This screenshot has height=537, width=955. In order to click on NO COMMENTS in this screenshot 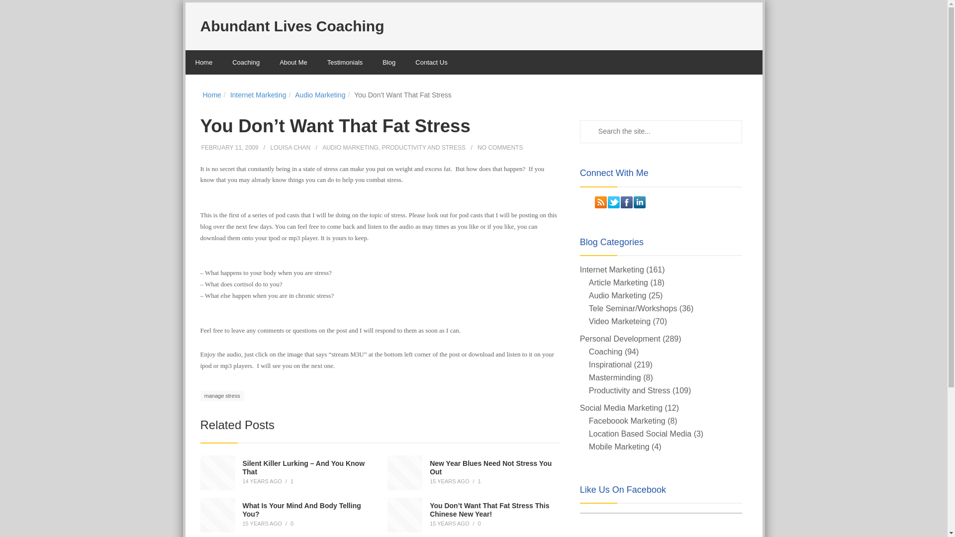, I will do `click(500, 147)`.